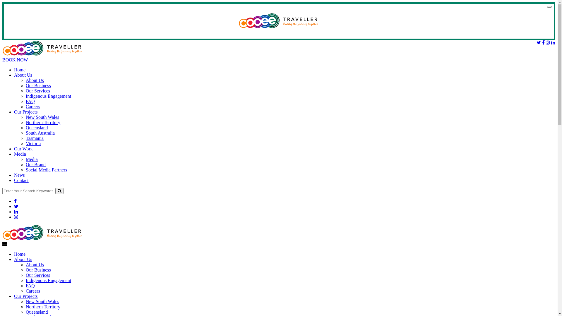 This screenshot has height=316, width=562. I want to click on About Us, so click(23, 259).